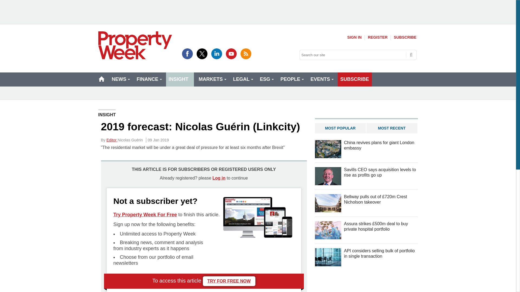 The height and width of the screenshot is (292, 520). I want to click on Search, so click(411, 55).